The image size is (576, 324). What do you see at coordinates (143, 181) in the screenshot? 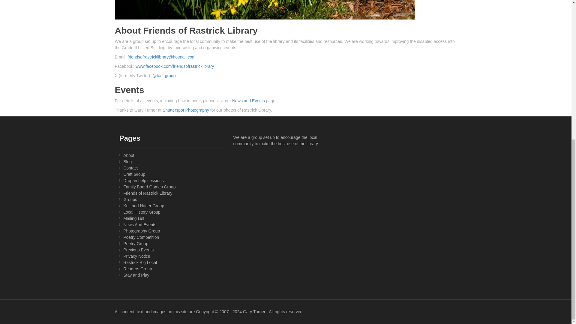
I see `Drop-in help sessions` at bounding box center [143, 181].